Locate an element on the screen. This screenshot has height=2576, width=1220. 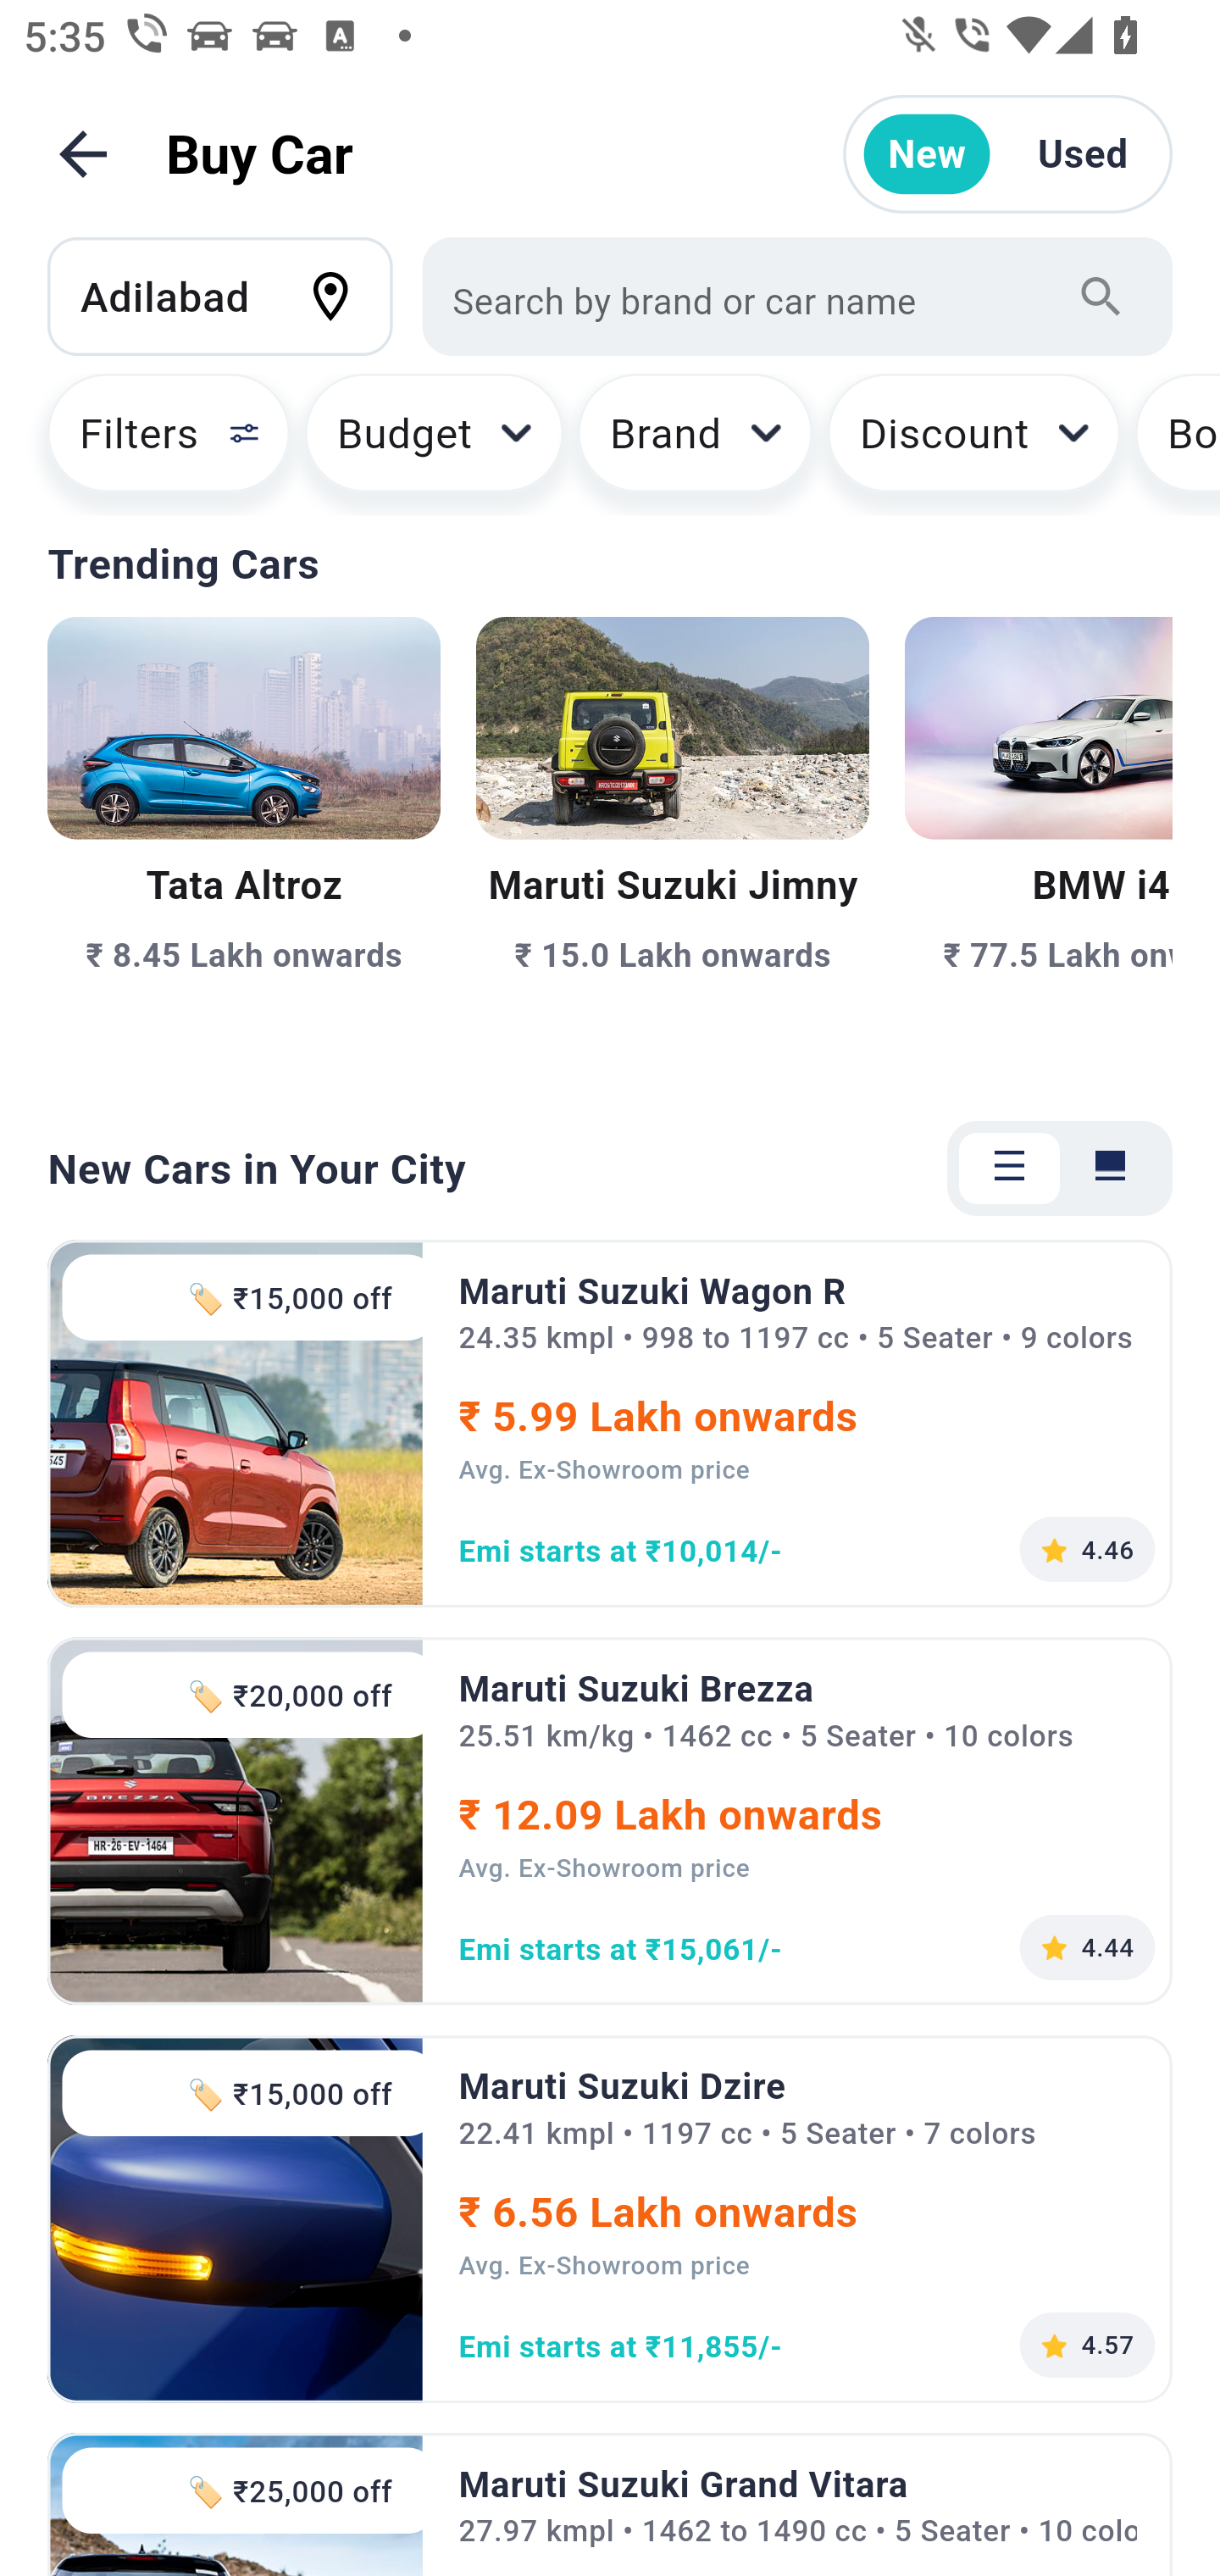
₹ 77.5 Lakh onwards BMW i4 is located at coordinates (1039, 847).